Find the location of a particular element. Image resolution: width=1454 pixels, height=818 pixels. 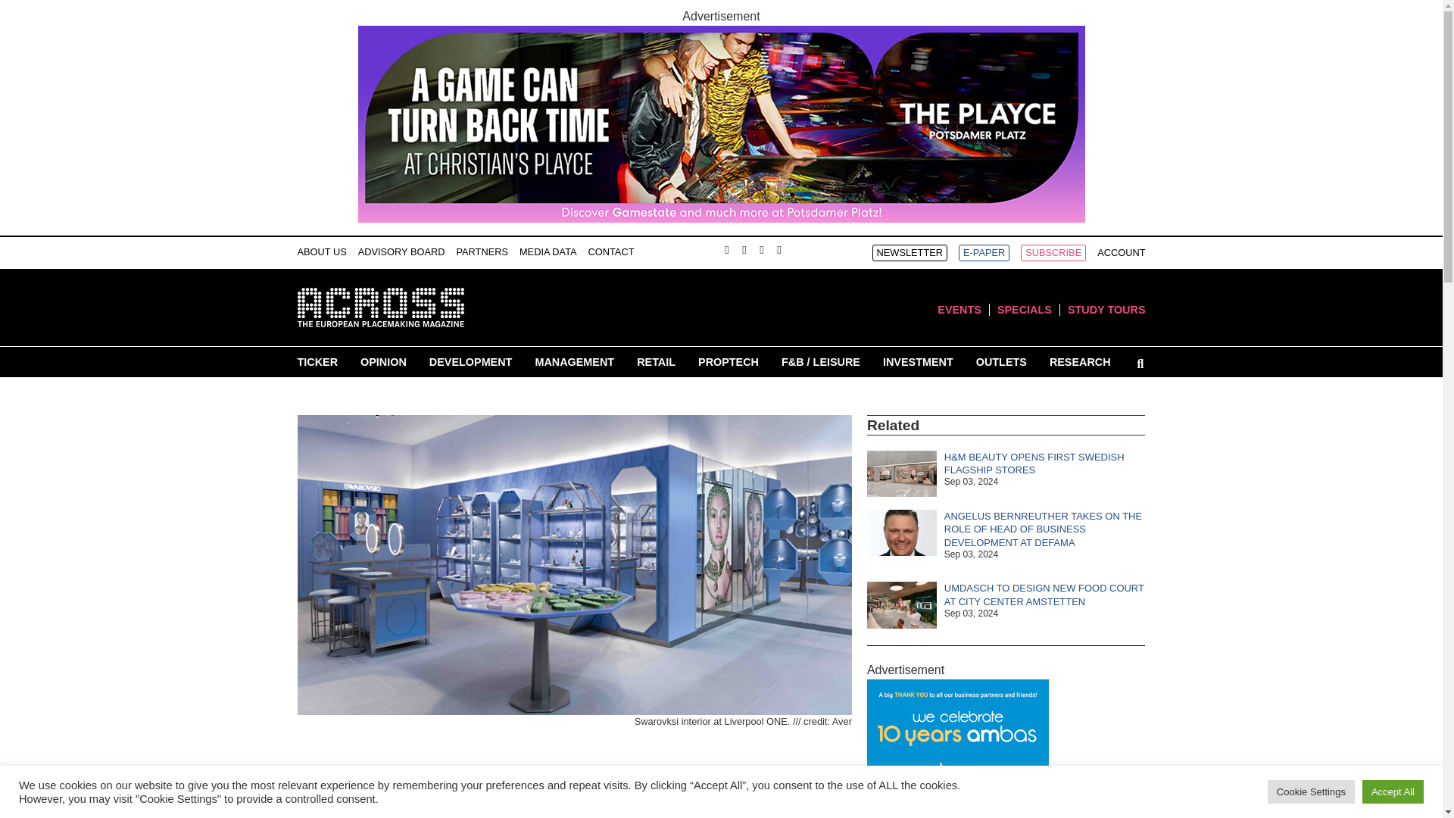

EVENTS is located at coordinates (959, 309).